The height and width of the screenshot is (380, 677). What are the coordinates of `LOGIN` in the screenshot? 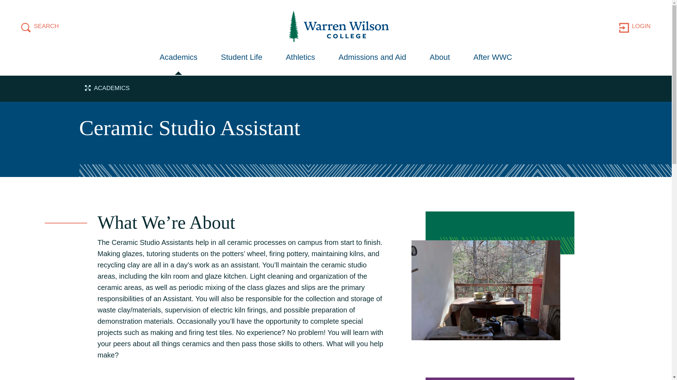 It's located at (372, 60).